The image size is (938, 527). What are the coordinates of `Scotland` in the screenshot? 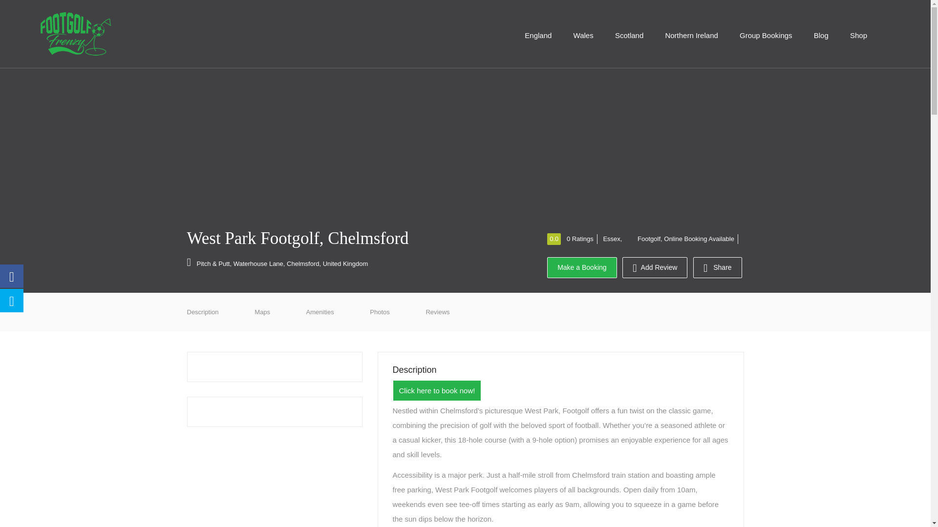 It's located at (629, 35).